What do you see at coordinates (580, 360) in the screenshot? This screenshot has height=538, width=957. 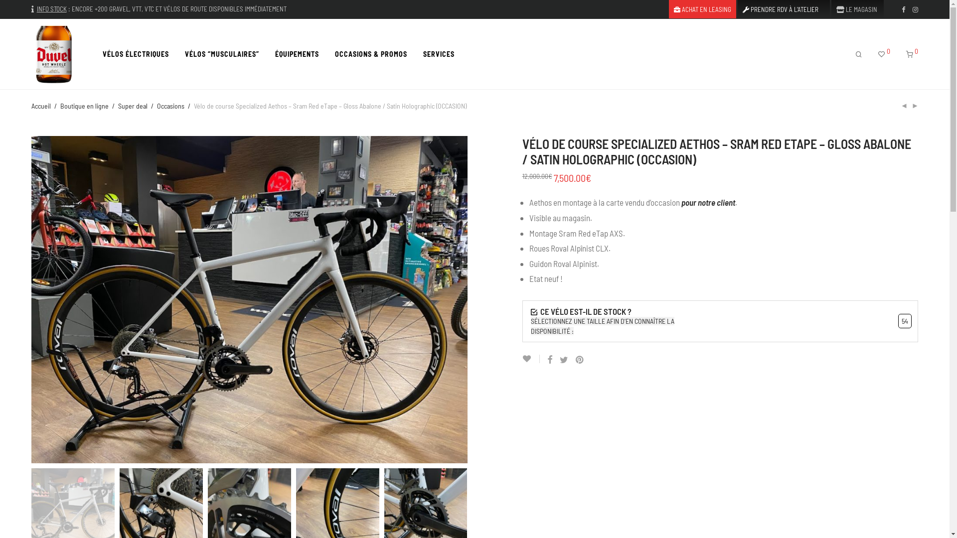 I see `Pin on Pinterest` at bounding box center [580, 360].